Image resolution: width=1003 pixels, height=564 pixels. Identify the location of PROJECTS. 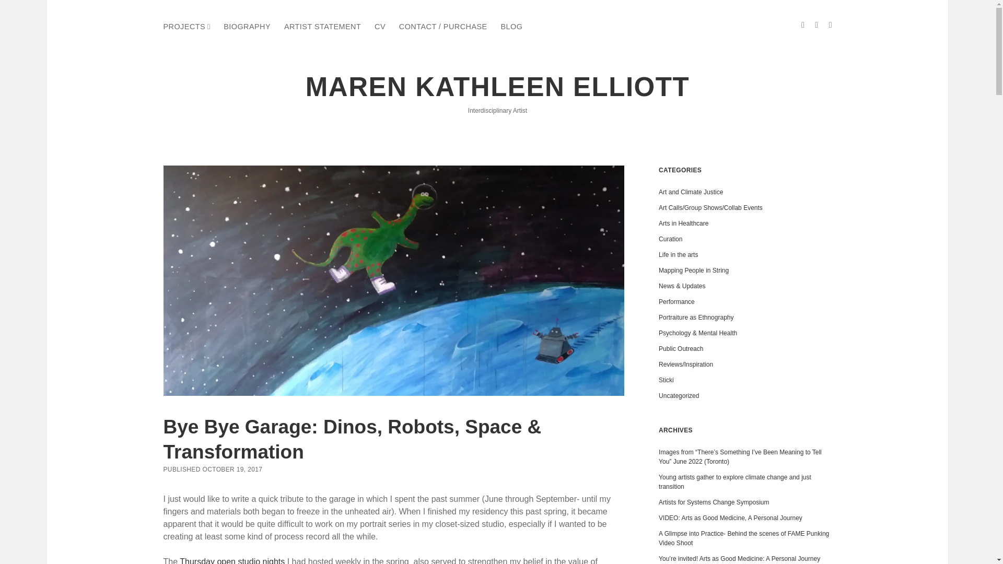
(184, 27).